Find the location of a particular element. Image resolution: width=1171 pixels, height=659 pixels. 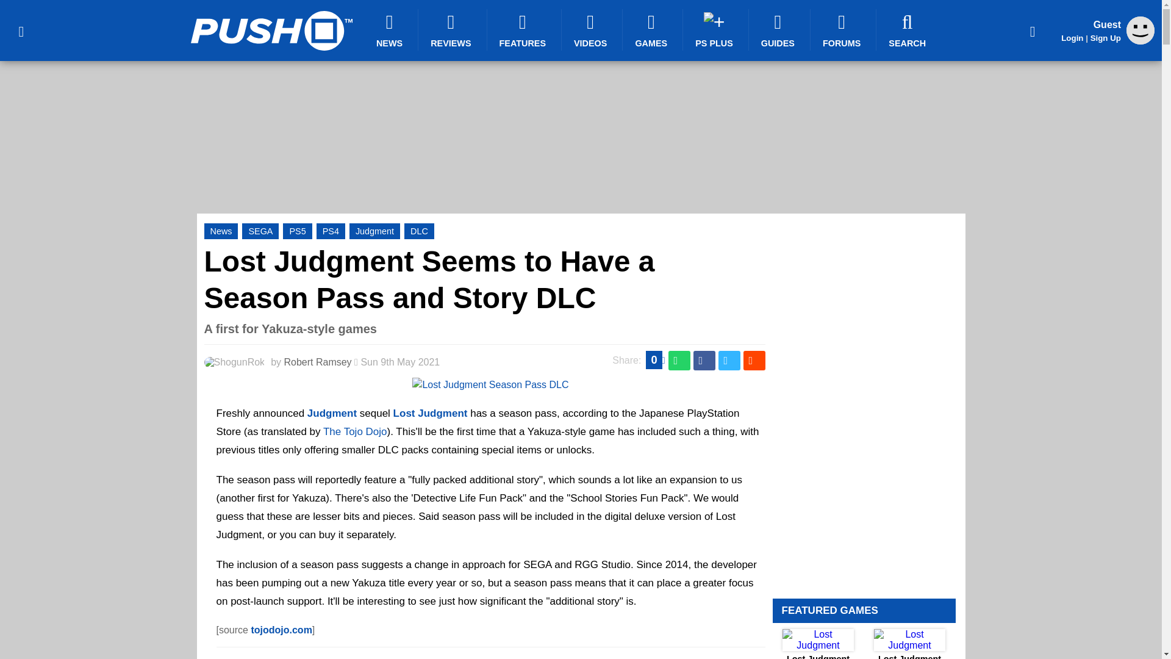

Robert Ramsey is located at coordinates (317, 362).